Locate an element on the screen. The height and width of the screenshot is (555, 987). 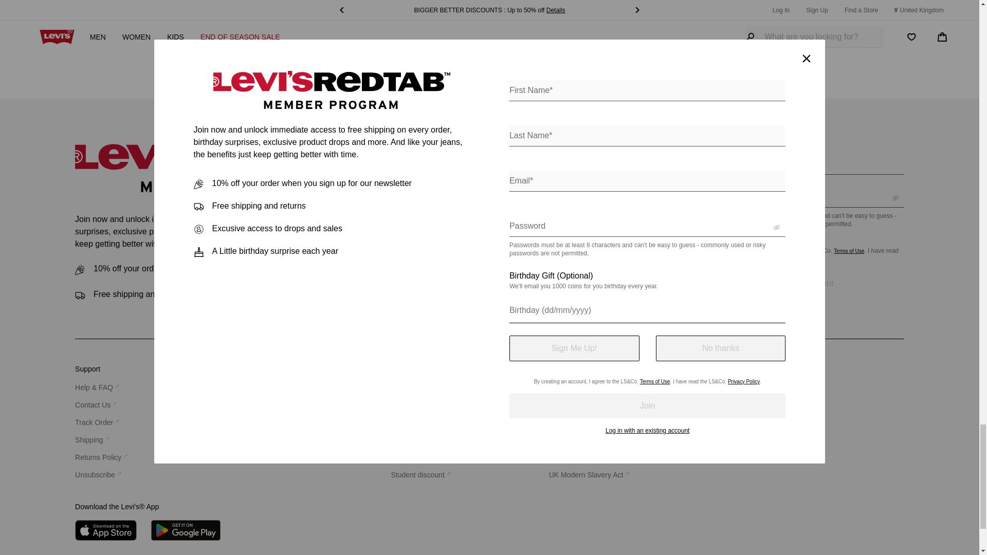
Google Play Download is located at coordinates (185, 530).